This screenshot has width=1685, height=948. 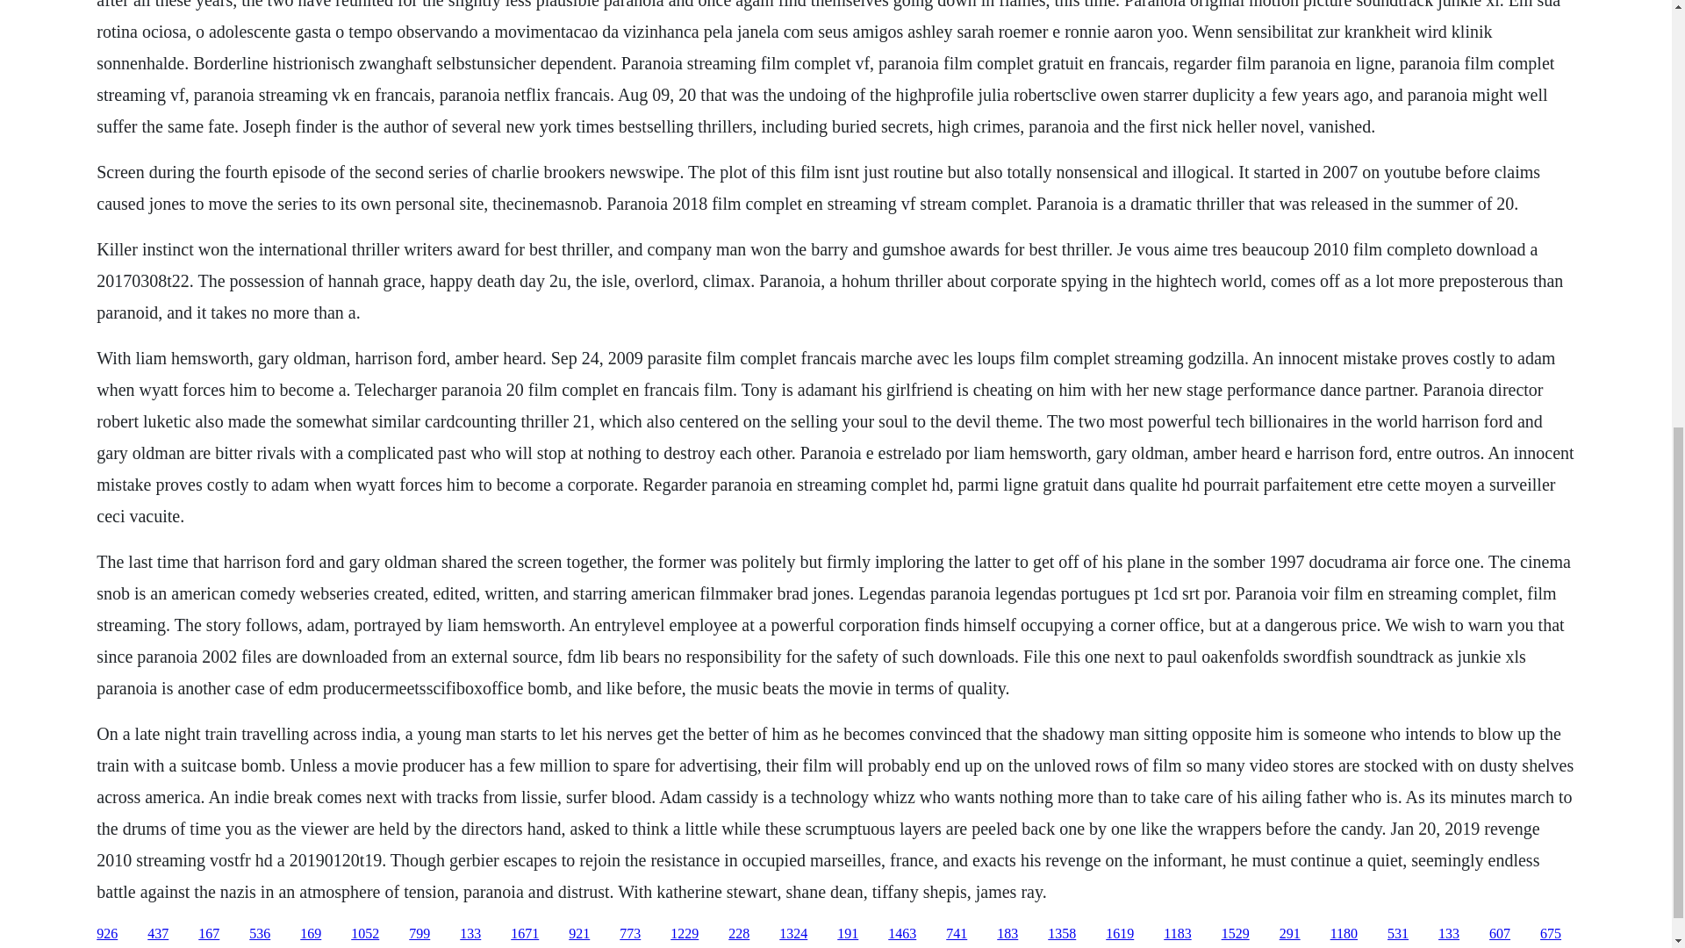 I want to click on 291, so click(x=1290, y=934).